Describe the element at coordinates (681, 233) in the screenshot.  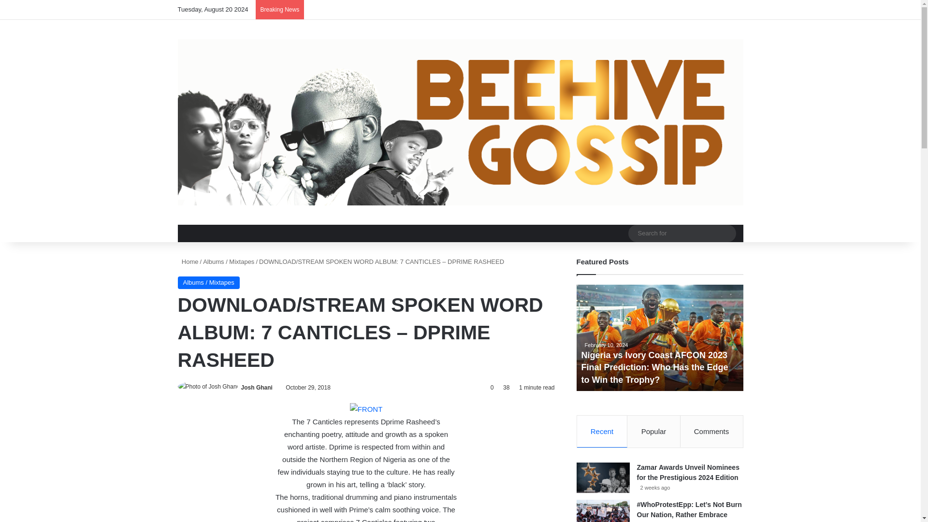
I see `Search for` at that location.